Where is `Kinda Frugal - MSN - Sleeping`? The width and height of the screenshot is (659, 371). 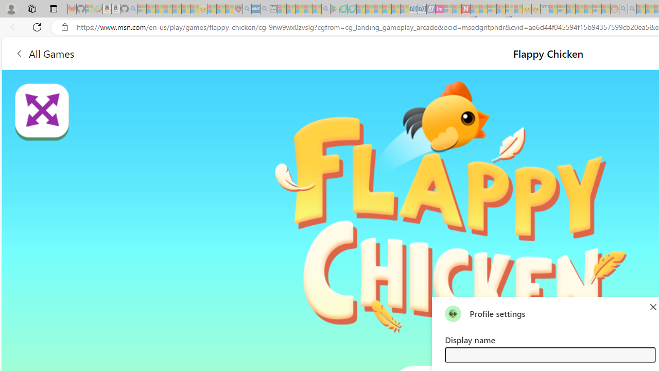
Kinda Frugal - MSN - Sleeping is located at coordinates (588, 9).